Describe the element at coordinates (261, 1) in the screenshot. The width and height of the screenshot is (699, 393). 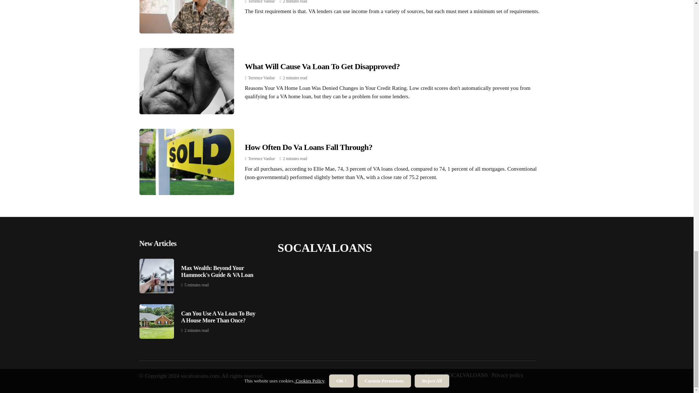
I see `Terrence Vanlue` at that location.